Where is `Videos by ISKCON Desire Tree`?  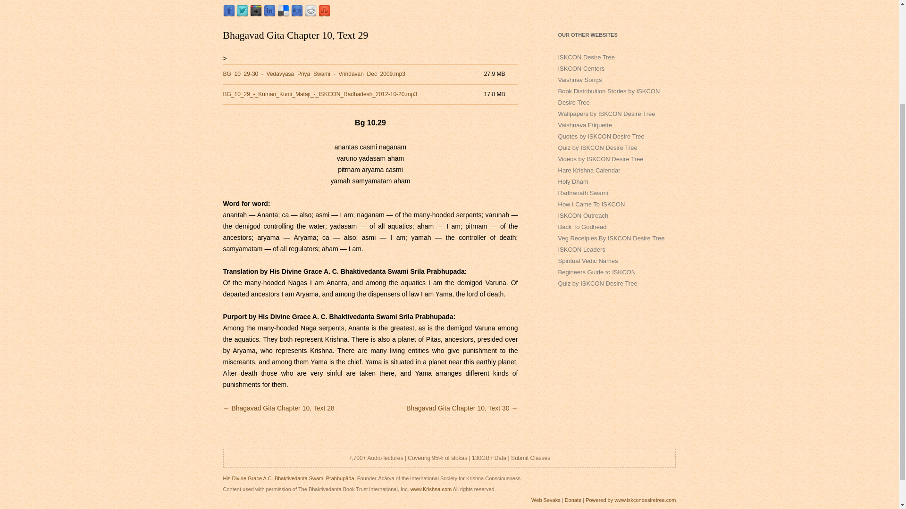 Videos by ISKCON Desire Tree is located at coordinates (600, 159).